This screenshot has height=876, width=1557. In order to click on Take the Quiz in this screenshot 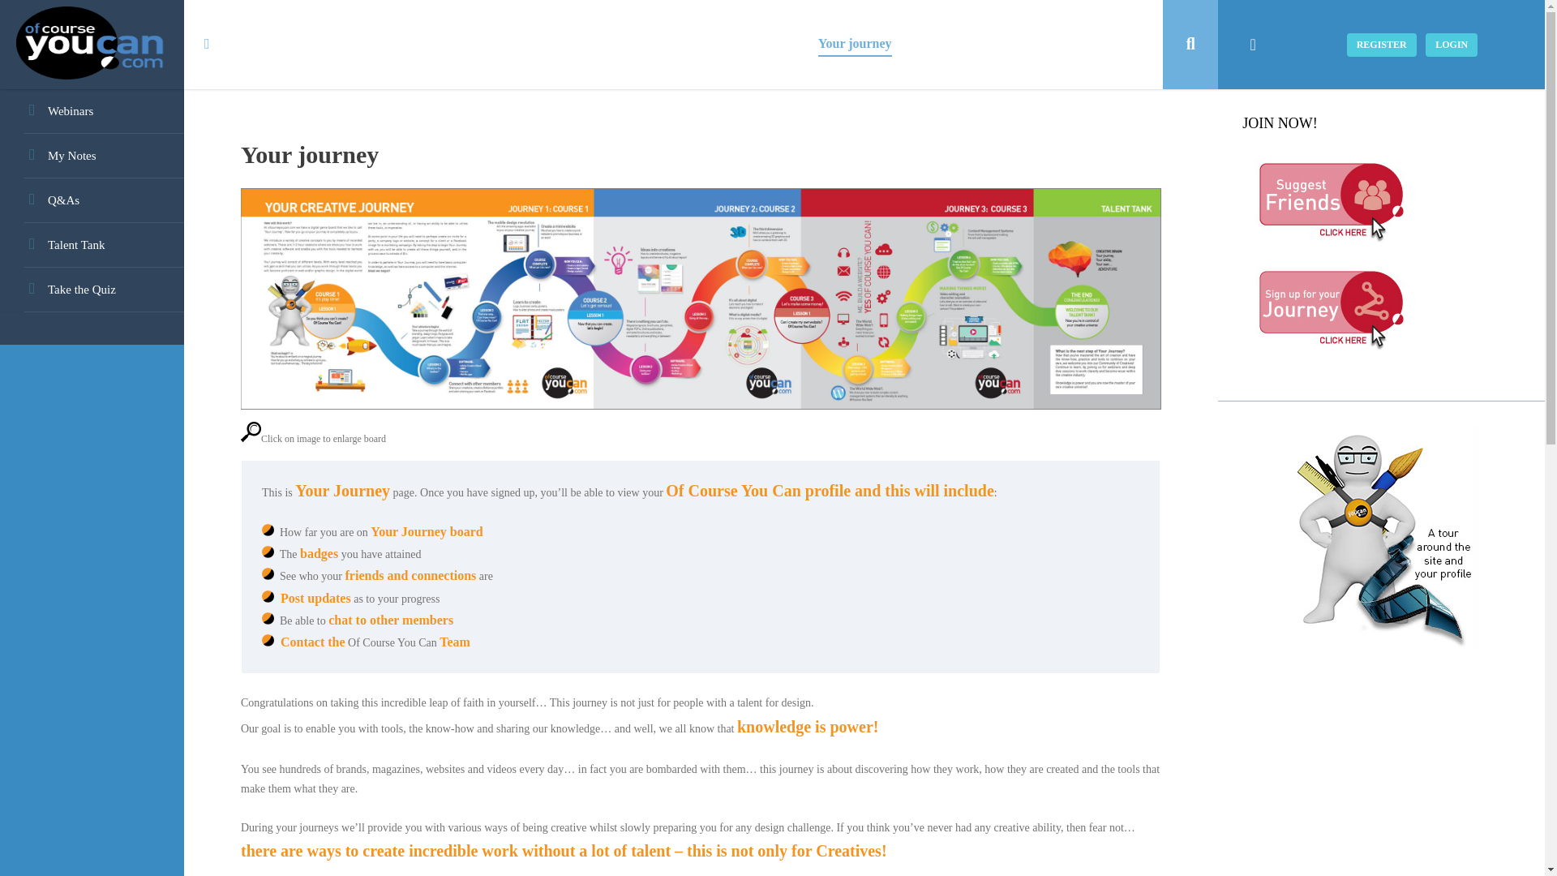, I will do `click(92, 290)`.